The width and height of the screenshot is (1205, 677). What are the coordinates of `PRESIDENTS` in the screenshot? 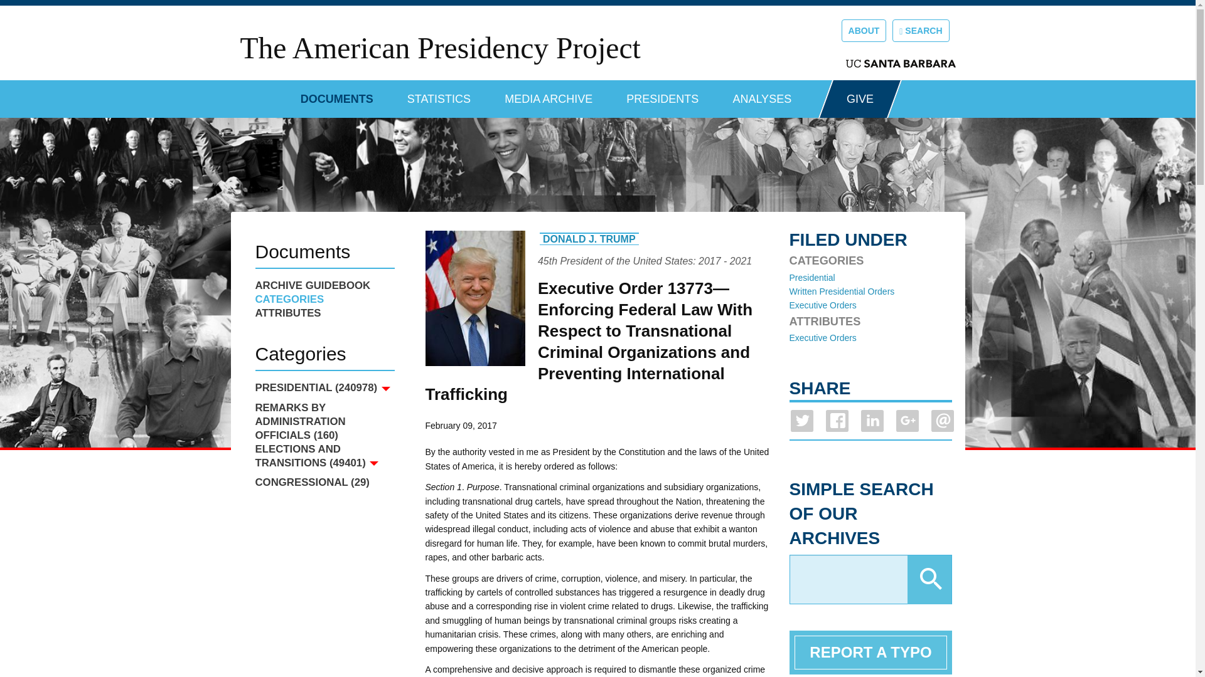 It's located at (663, 94).